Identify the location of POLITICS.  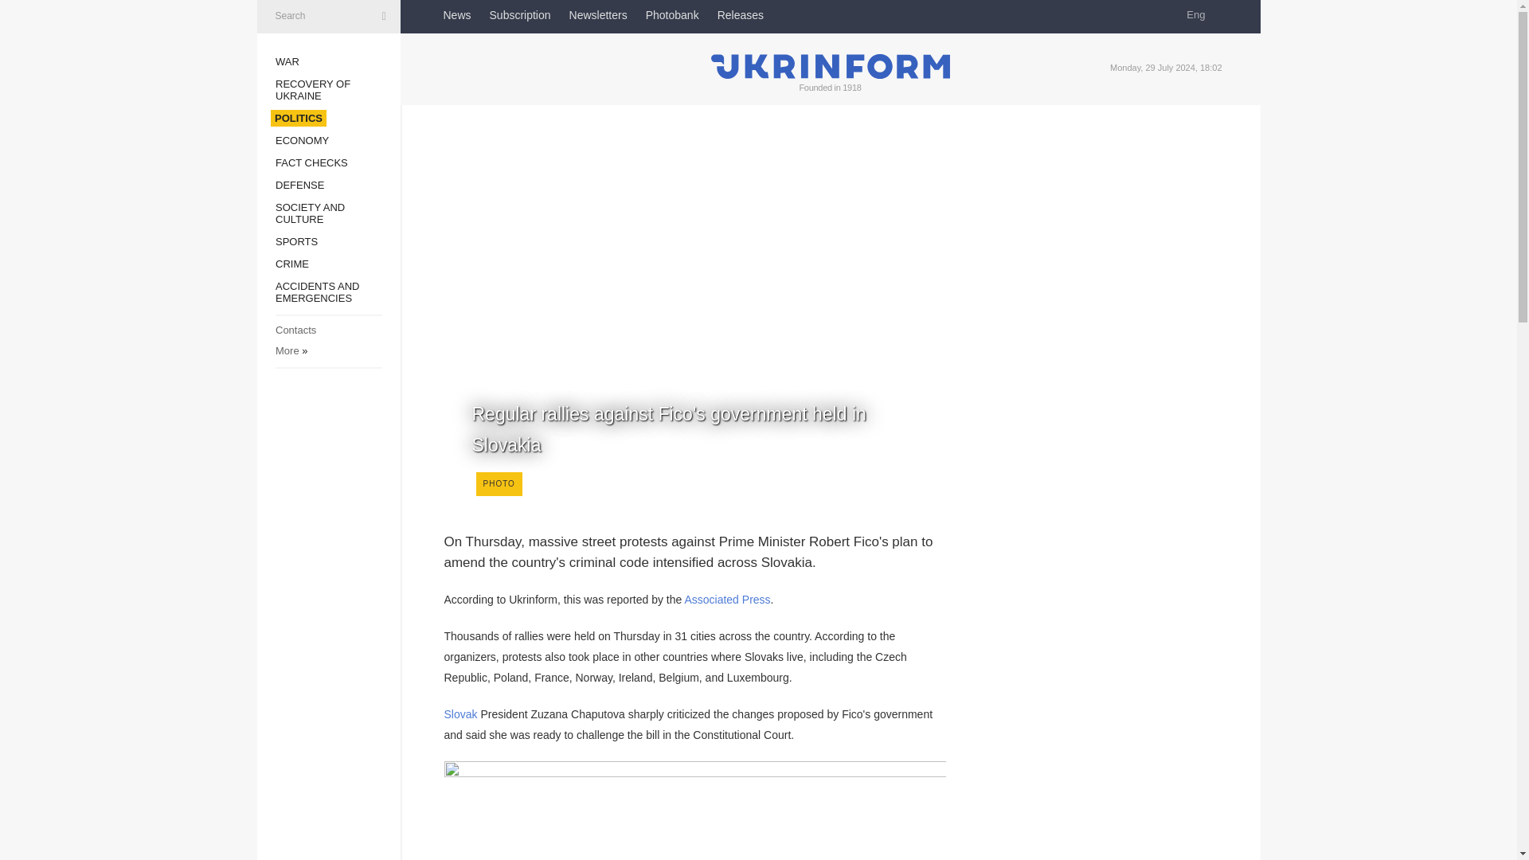
(298, 118).